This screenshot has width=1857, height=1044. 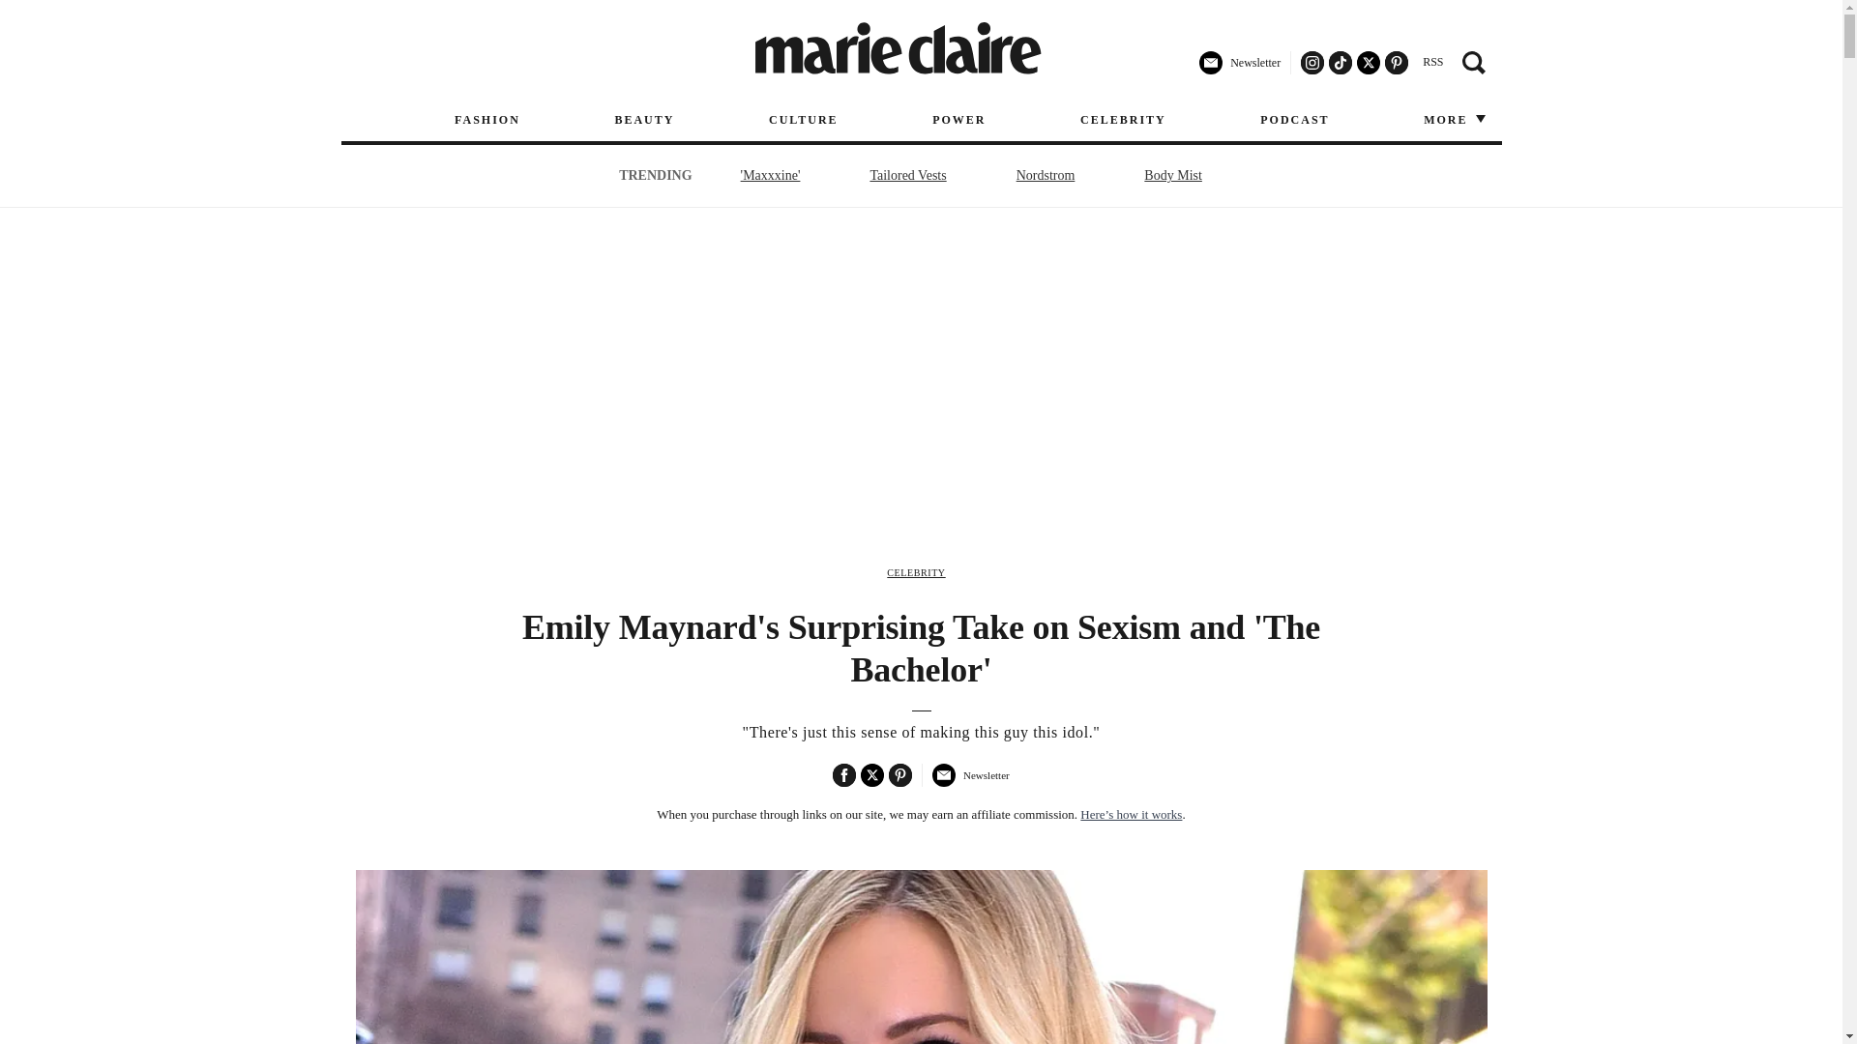 I want to click on PODCAST, so click(x=1294, y=120).